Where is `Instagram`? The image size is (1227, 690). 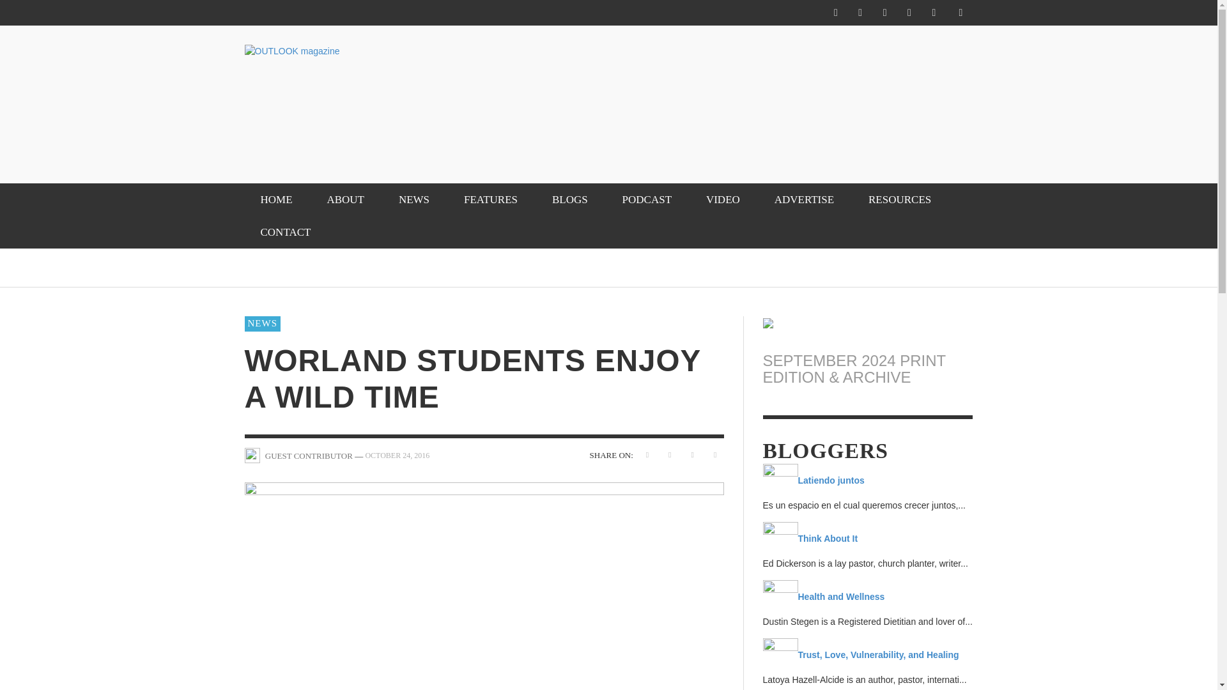
Instagram is located at coordinates (860, 13).